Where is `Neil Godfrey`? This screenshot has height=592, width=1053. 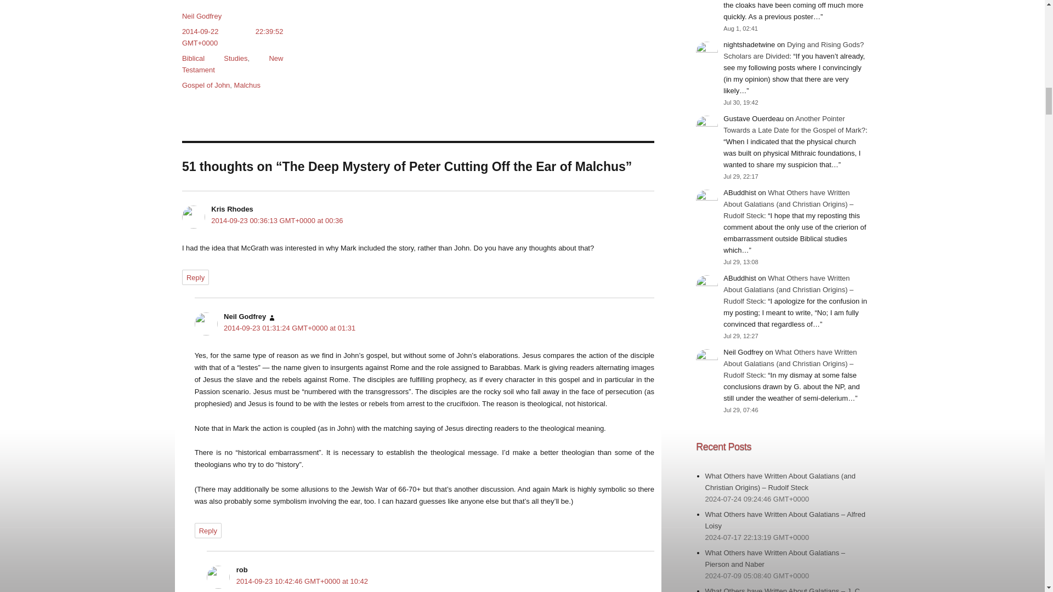 Neil Godfrey is located at coordinates (202, 15).